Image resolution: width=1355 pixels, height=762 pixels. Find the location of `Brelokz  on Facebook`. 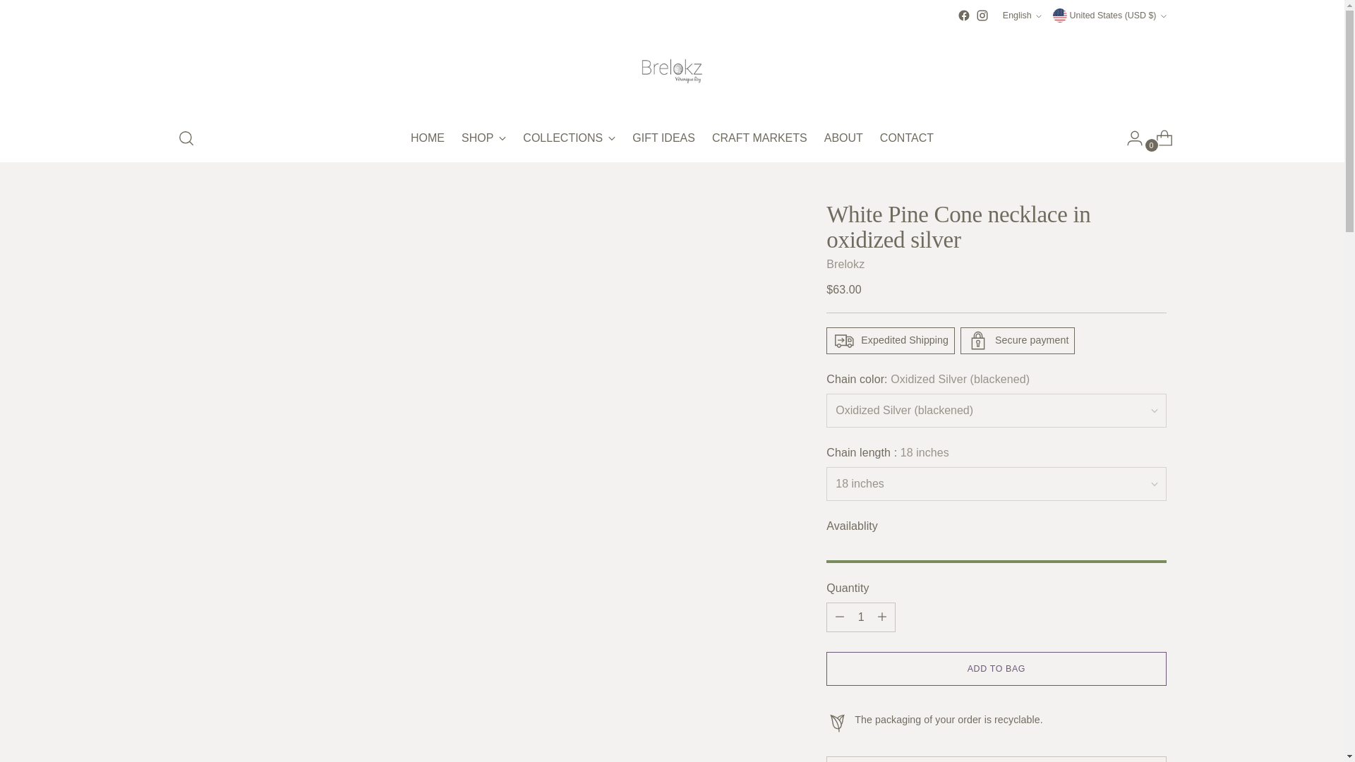

Brelokz  on Facebook is located at coordinates (483, 138).